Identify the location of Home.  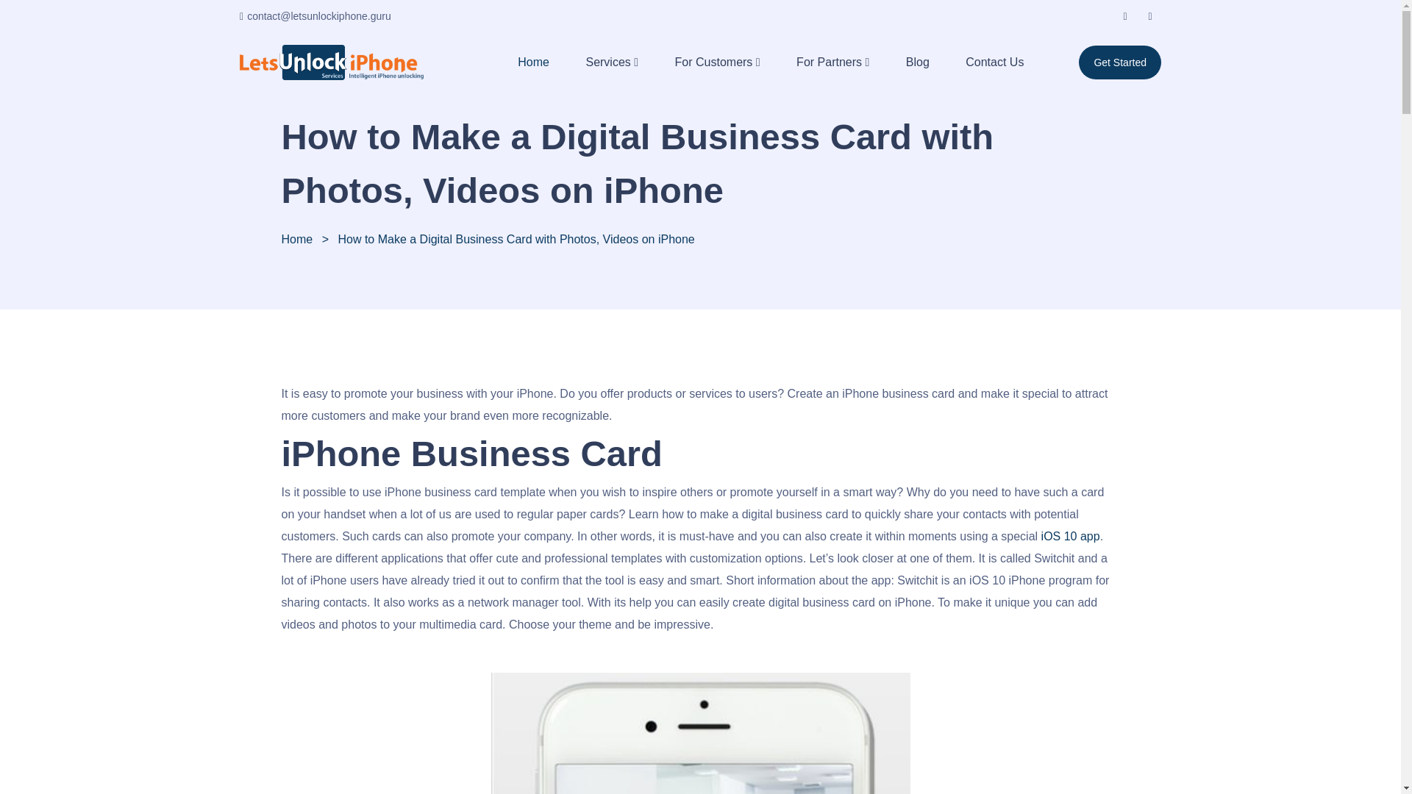
(528, 62).